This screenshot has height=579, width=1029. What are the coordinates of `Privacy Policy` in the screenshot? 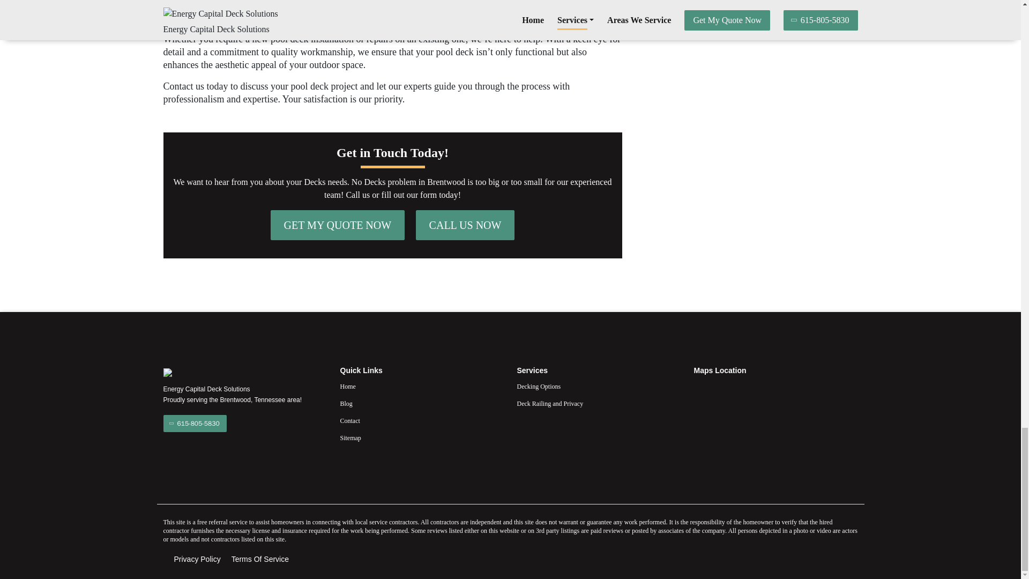 It's located at (197, 559).